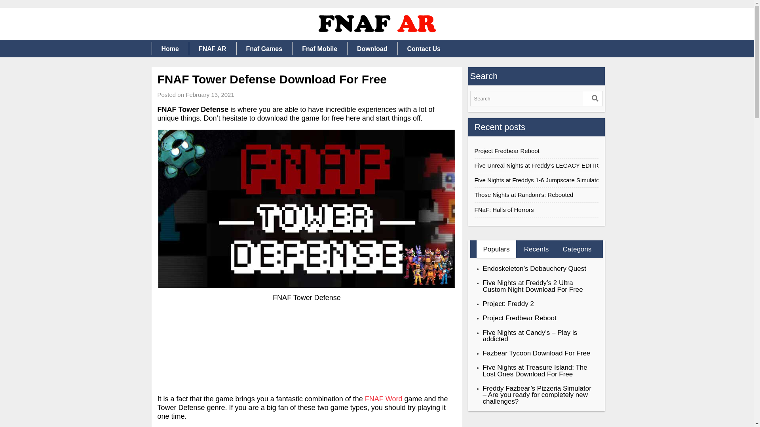 The height and width of the screenshot is (427, 760). What do you see at coordinates (384, 399) in the screenshot?
I see `FNAF Word` at bounding box center [384, 399].